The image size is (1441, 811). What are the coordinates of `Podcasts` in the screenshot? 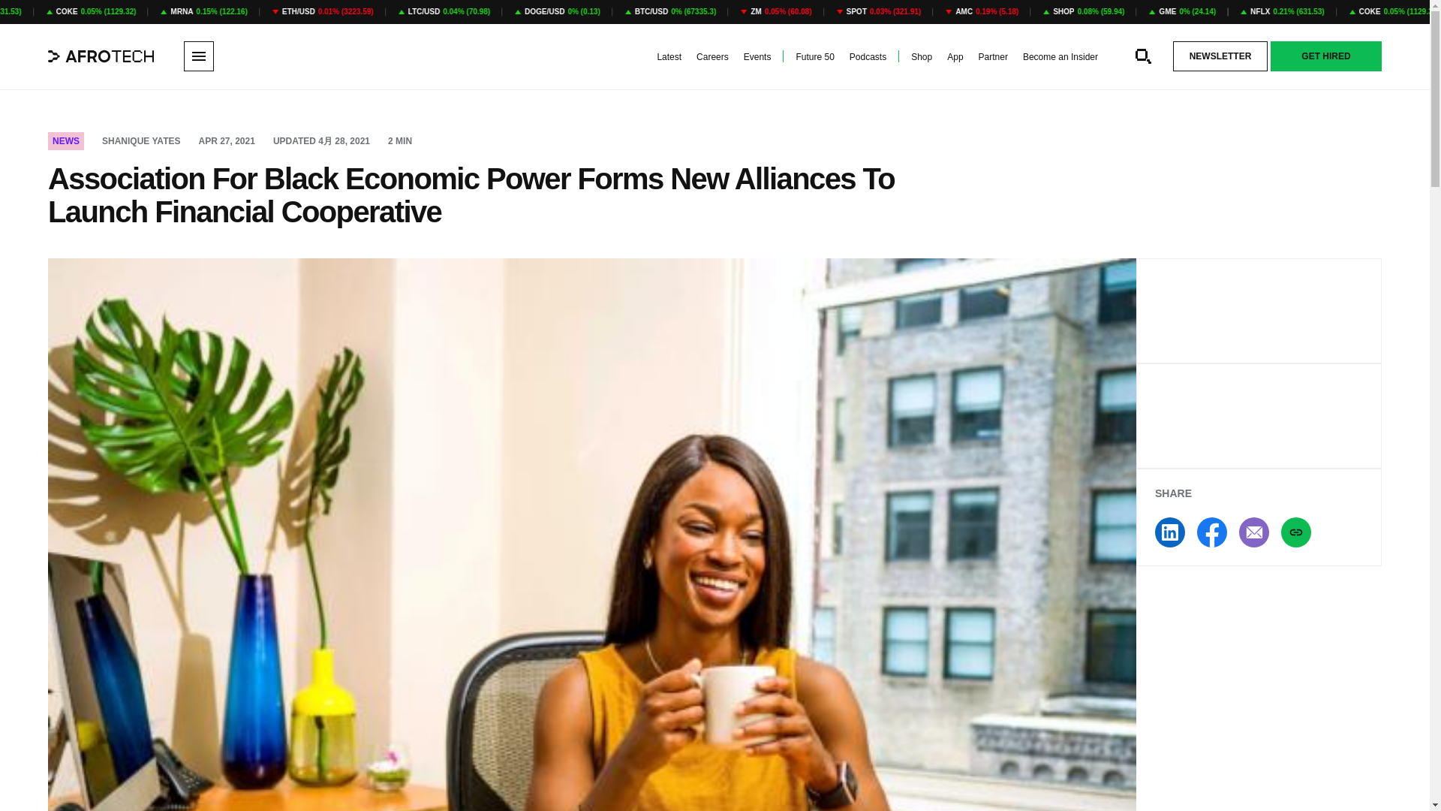 It's located at (868, 57).